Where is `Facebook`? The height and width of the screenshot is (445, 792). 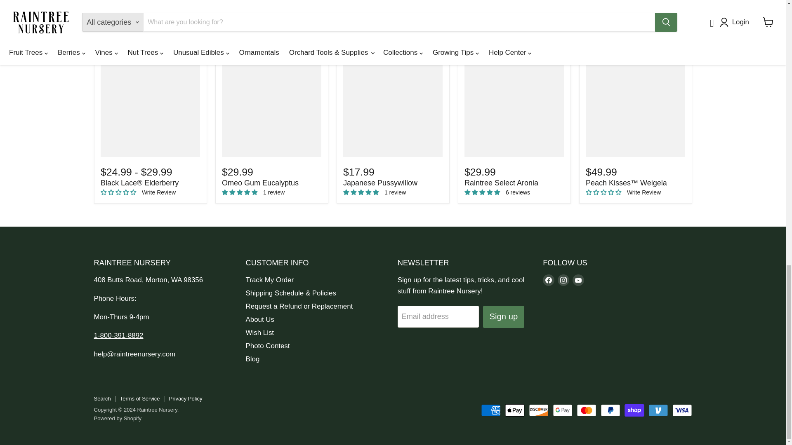 Facebook is located at coordinates (549, 280).